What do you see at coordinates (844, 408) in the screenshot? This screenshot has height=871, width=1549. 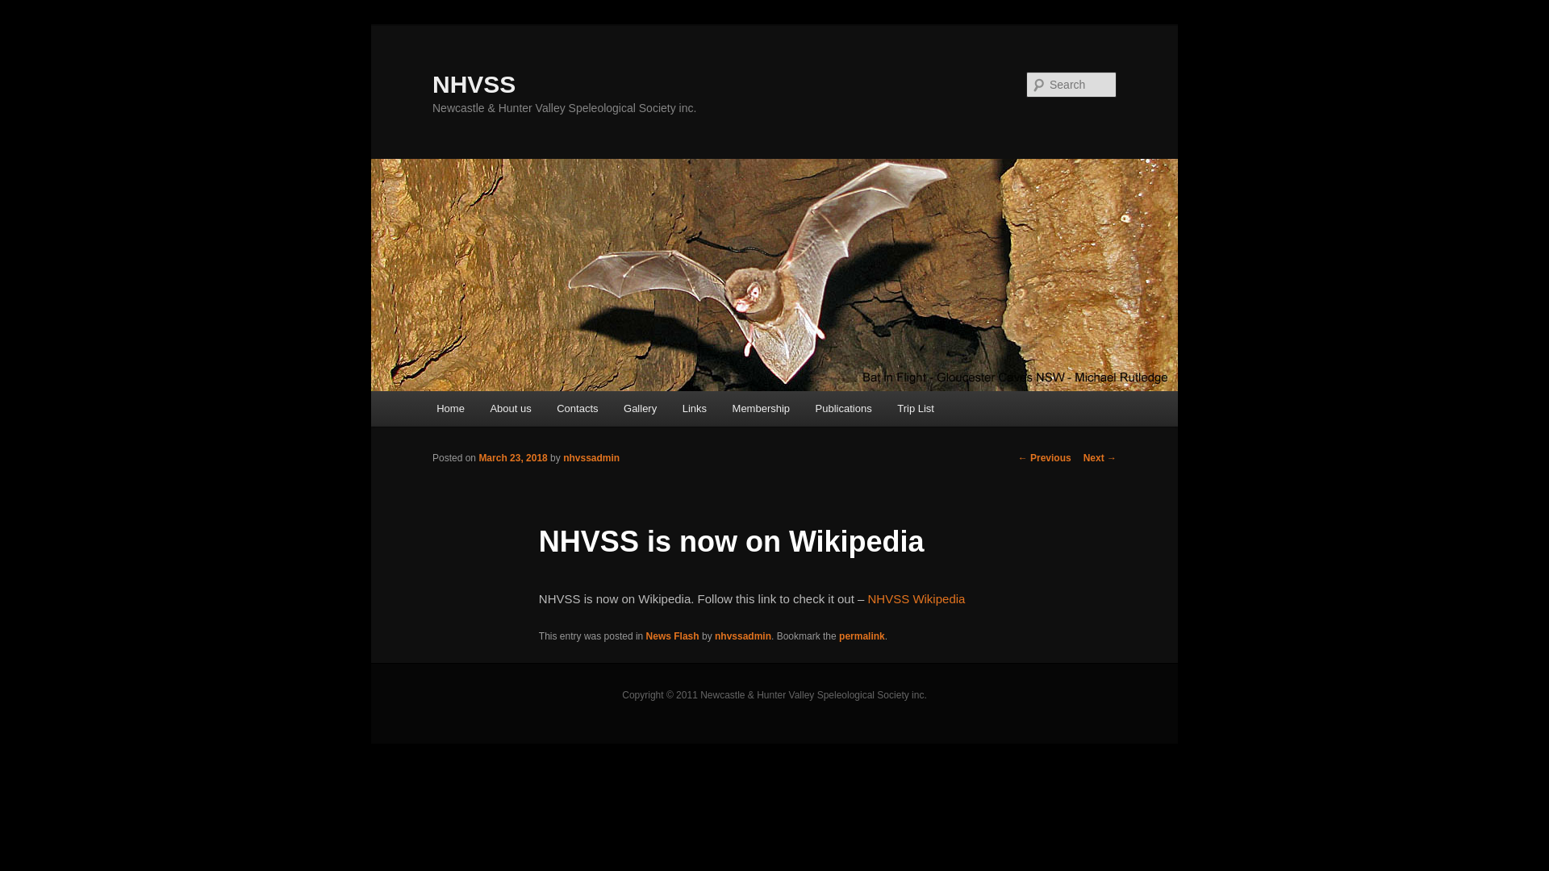 I see `Publications` at bounding box center [844, 408].